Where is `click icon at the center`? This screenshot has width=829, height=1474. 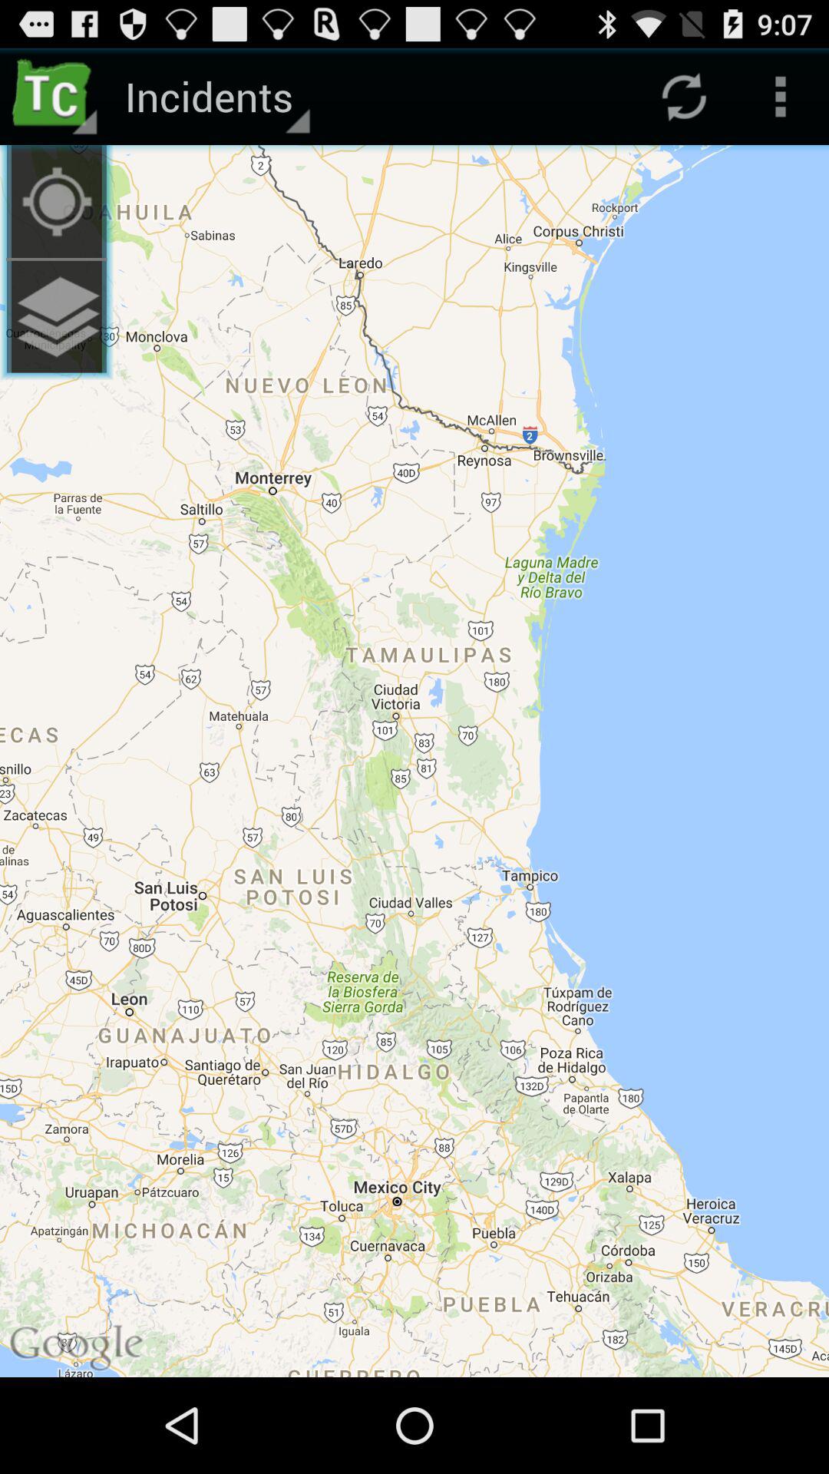 click icon at the center is located at coordinates (414, 761).